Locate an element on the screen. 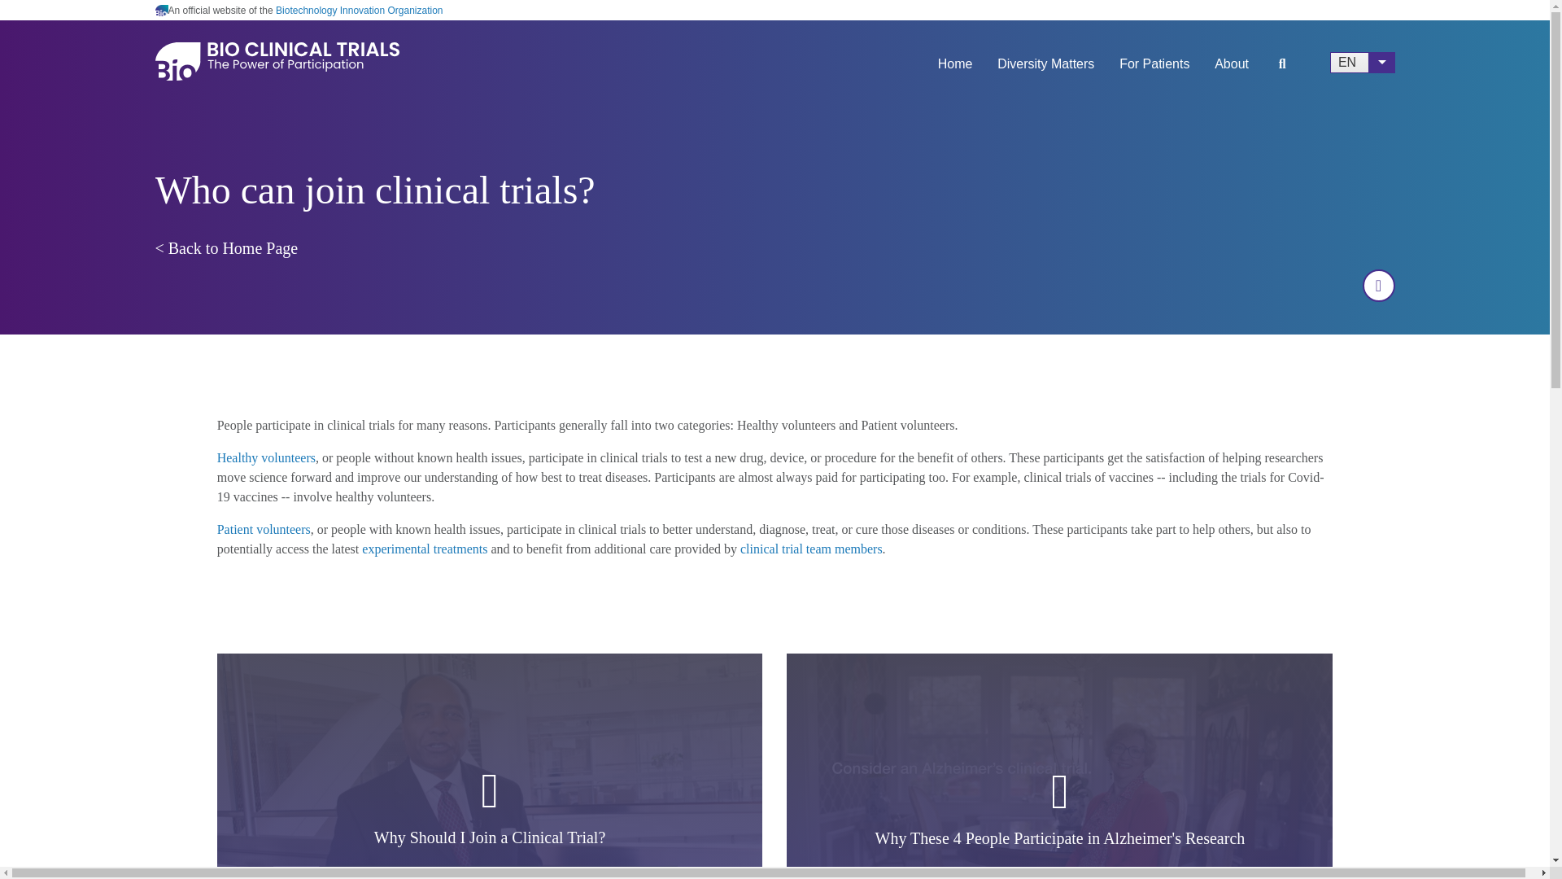 This screenshot has width=1562, height=879. Patient volunteers is located at coordinates (264, 529).